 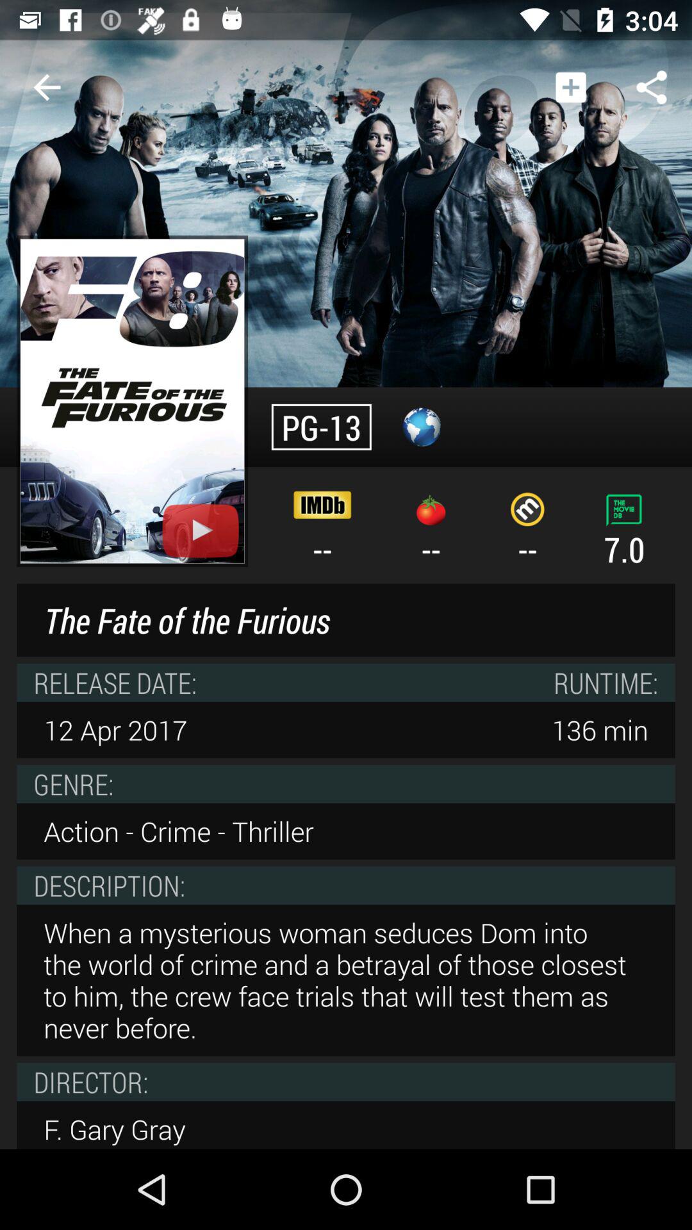 What do you see at coordinates (132, 401) in the screenshot?
I see `play fate of the furious movie` at bounding box center [132, 401].